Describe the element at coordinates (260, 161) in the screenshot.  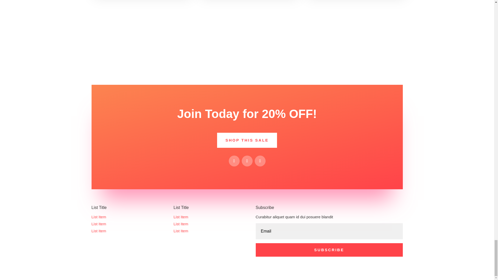
I see `Follow on Youtube` at that location.